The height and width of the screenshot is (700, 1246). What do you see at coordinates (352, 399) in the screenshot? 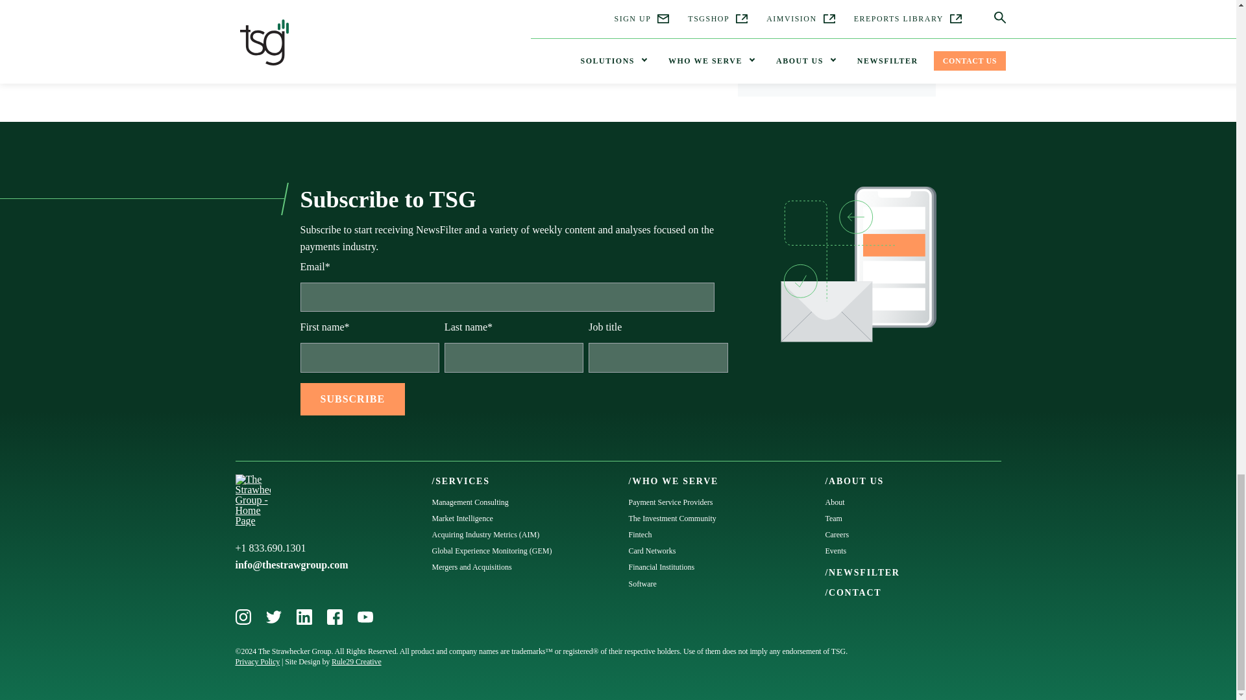
I see `Subscribe` at bounding box center [352, 399].